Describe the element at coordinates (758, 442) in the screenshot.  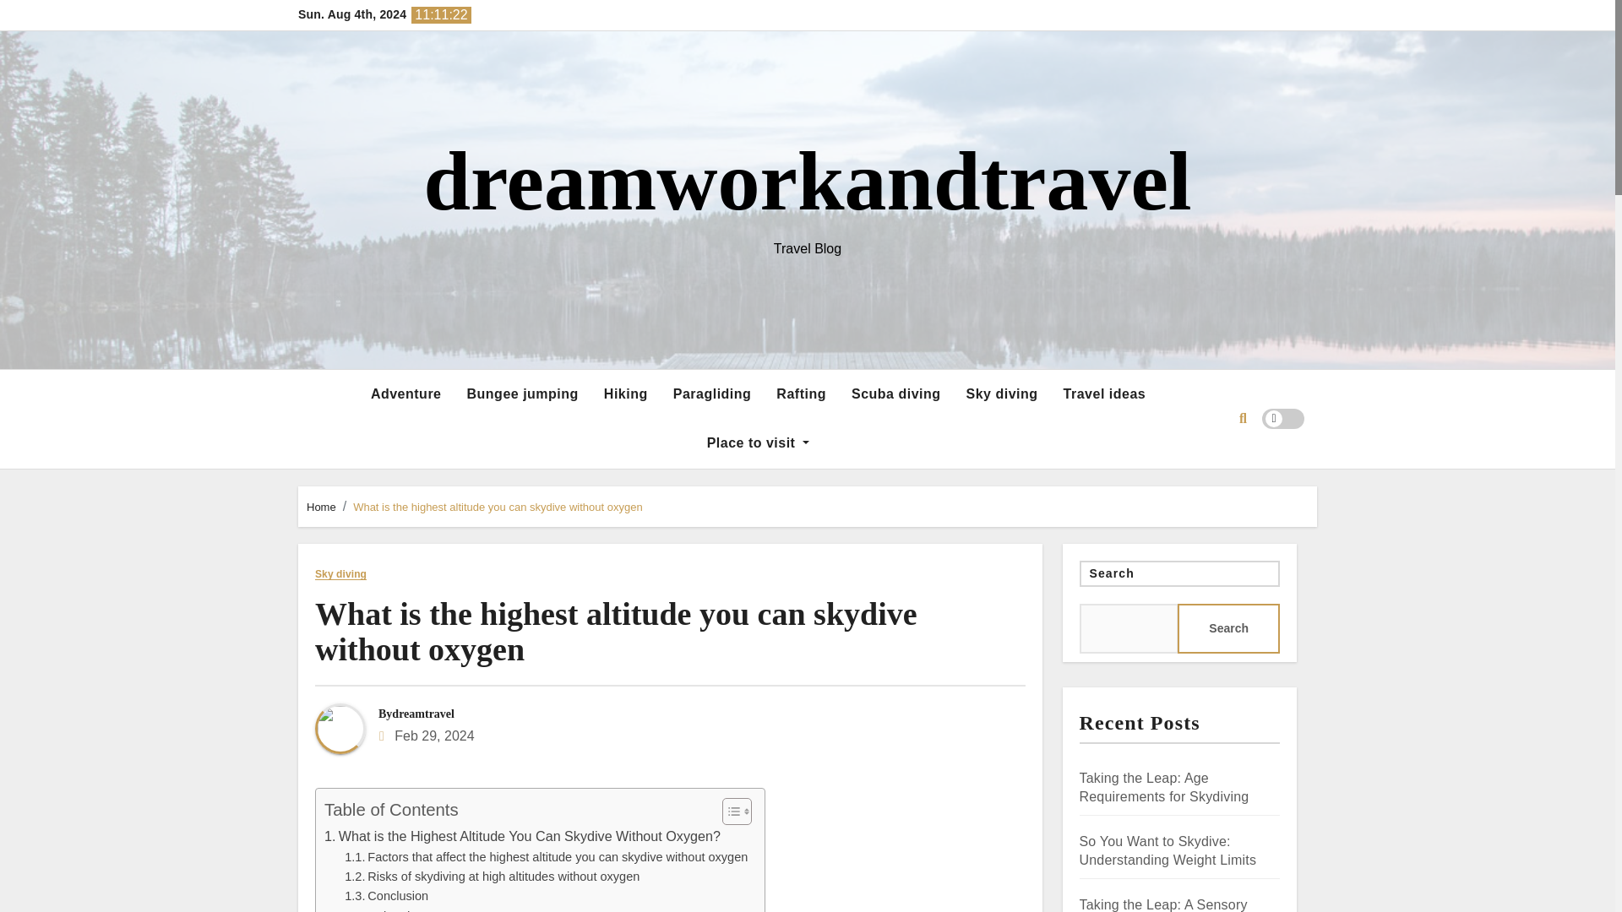
I see `Place to visit` at that location.